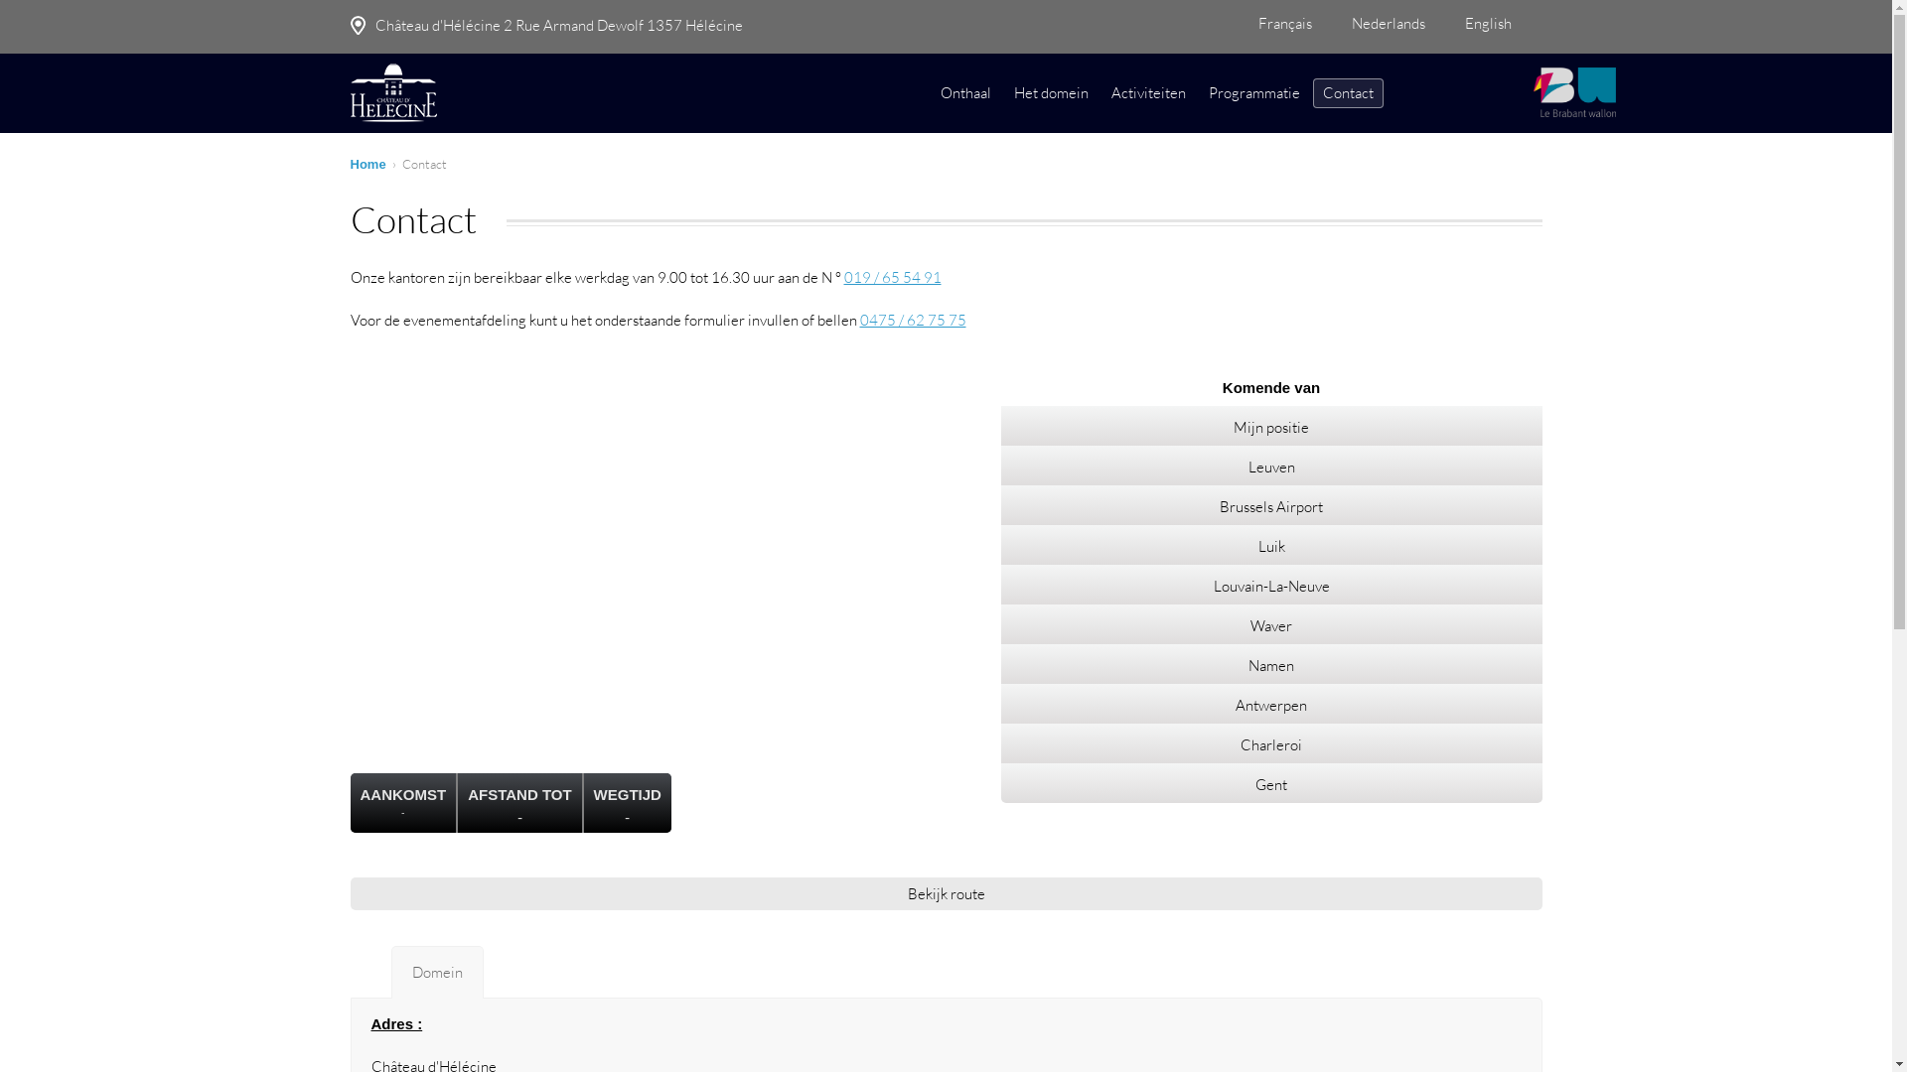 This screenshot has width=1907, height=1072. I want to click on Nederlands, so click(1397, 22).